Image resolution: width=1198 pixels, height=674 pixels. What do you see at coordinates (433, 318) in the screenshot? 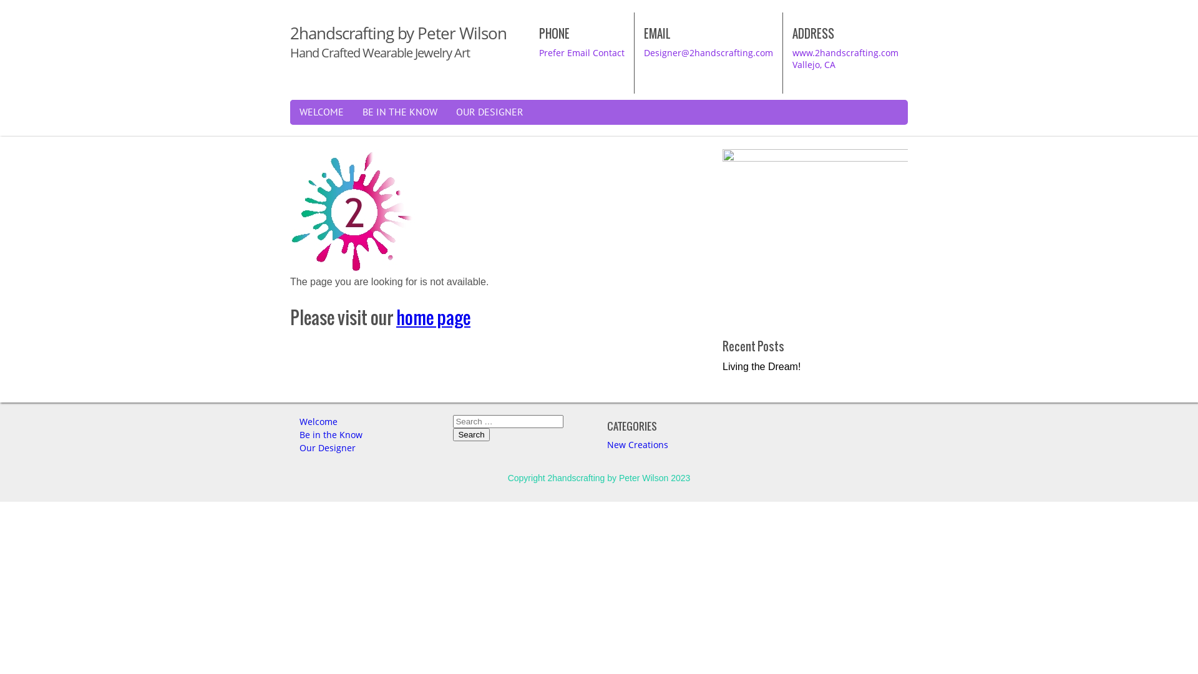
I see `home page` at bounding box center [433, 318].